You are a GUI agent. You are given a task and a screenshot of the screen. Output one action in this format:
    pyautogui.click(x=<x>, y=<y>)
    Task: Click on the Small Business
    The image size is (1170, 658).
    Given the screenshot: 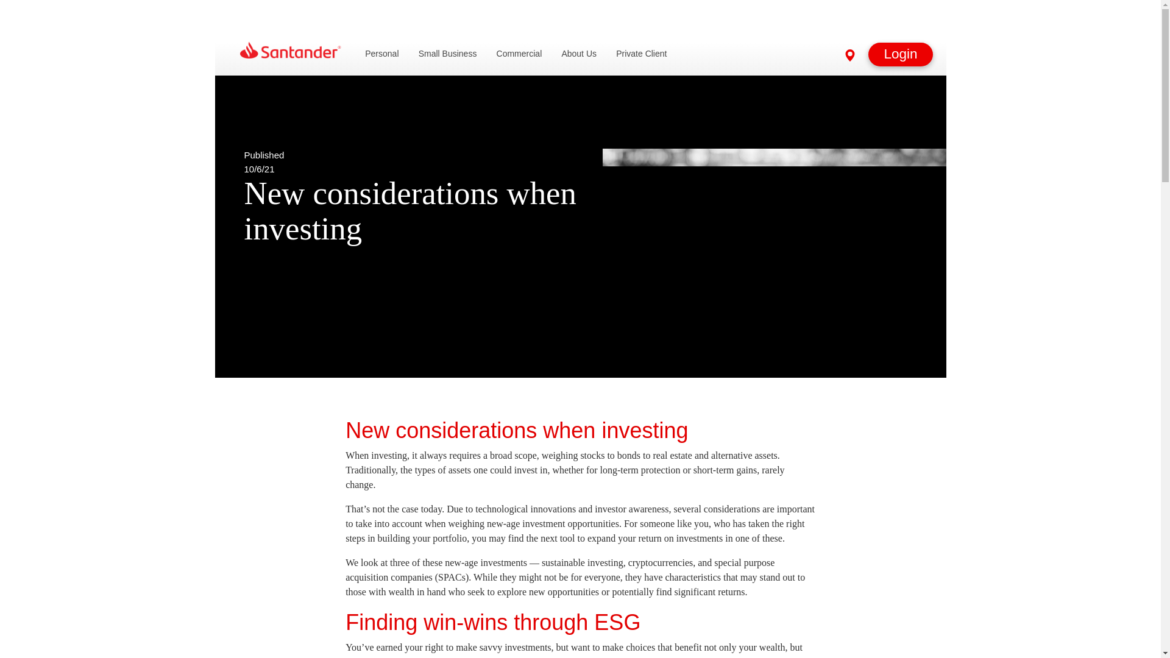 What is the action you would take?
    pyautogui.click(x=448, y=54)
    